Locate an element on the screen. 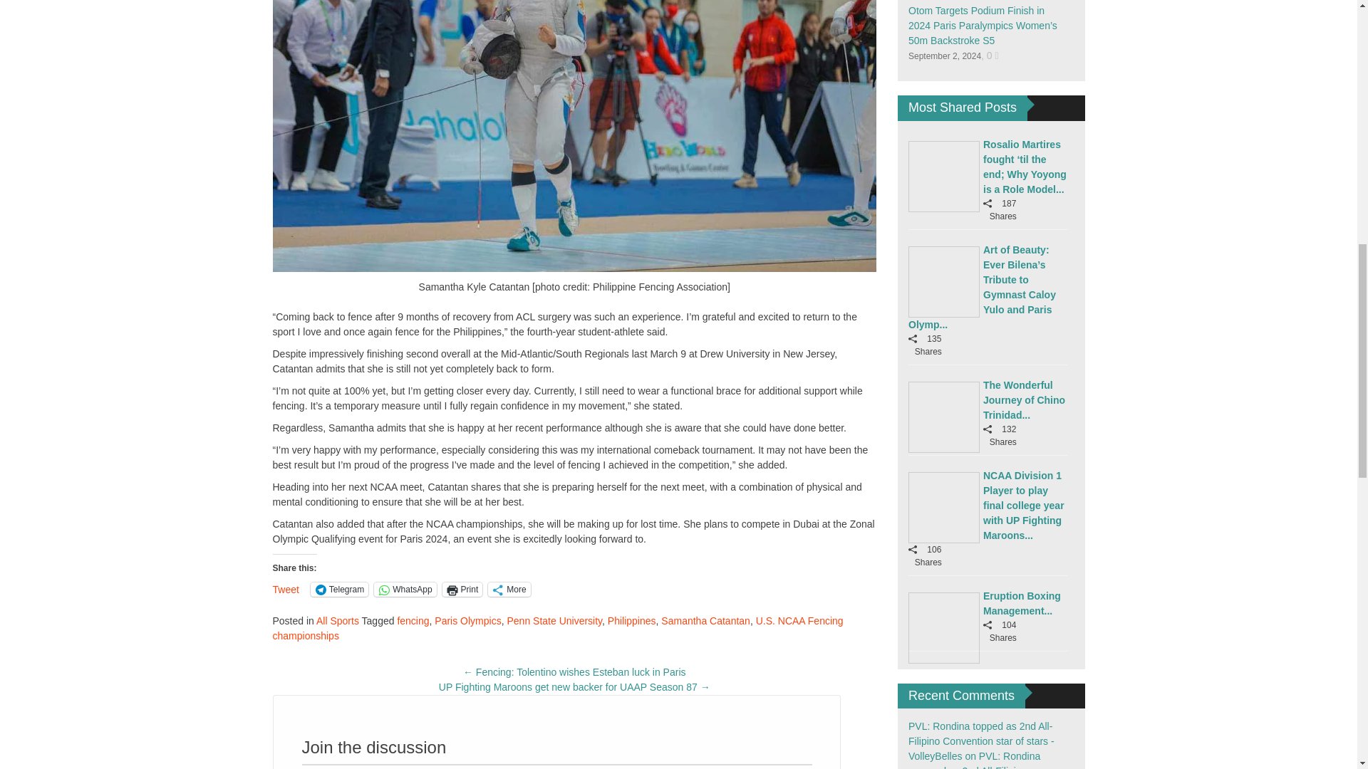 The image size is (1368, 769). Click to share on WhatsApp is located at coordinates (405, 590).